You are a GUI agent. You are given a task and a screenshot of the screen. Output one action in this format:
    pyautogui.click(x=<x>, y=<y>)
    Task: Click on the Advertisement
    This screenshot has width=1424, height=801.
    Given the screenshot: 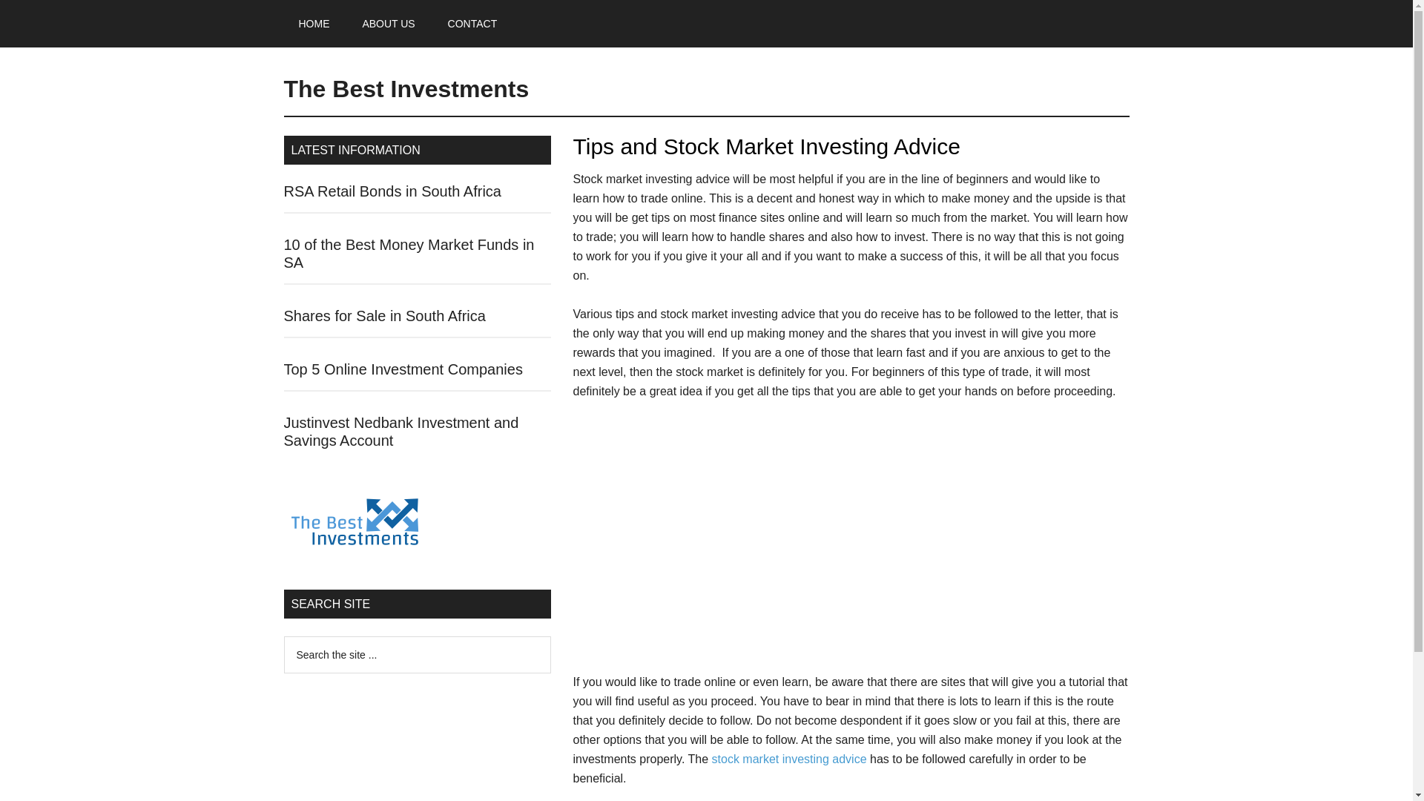 What is the action you would take?
    pyautogui.click(x=850, y=543)
    